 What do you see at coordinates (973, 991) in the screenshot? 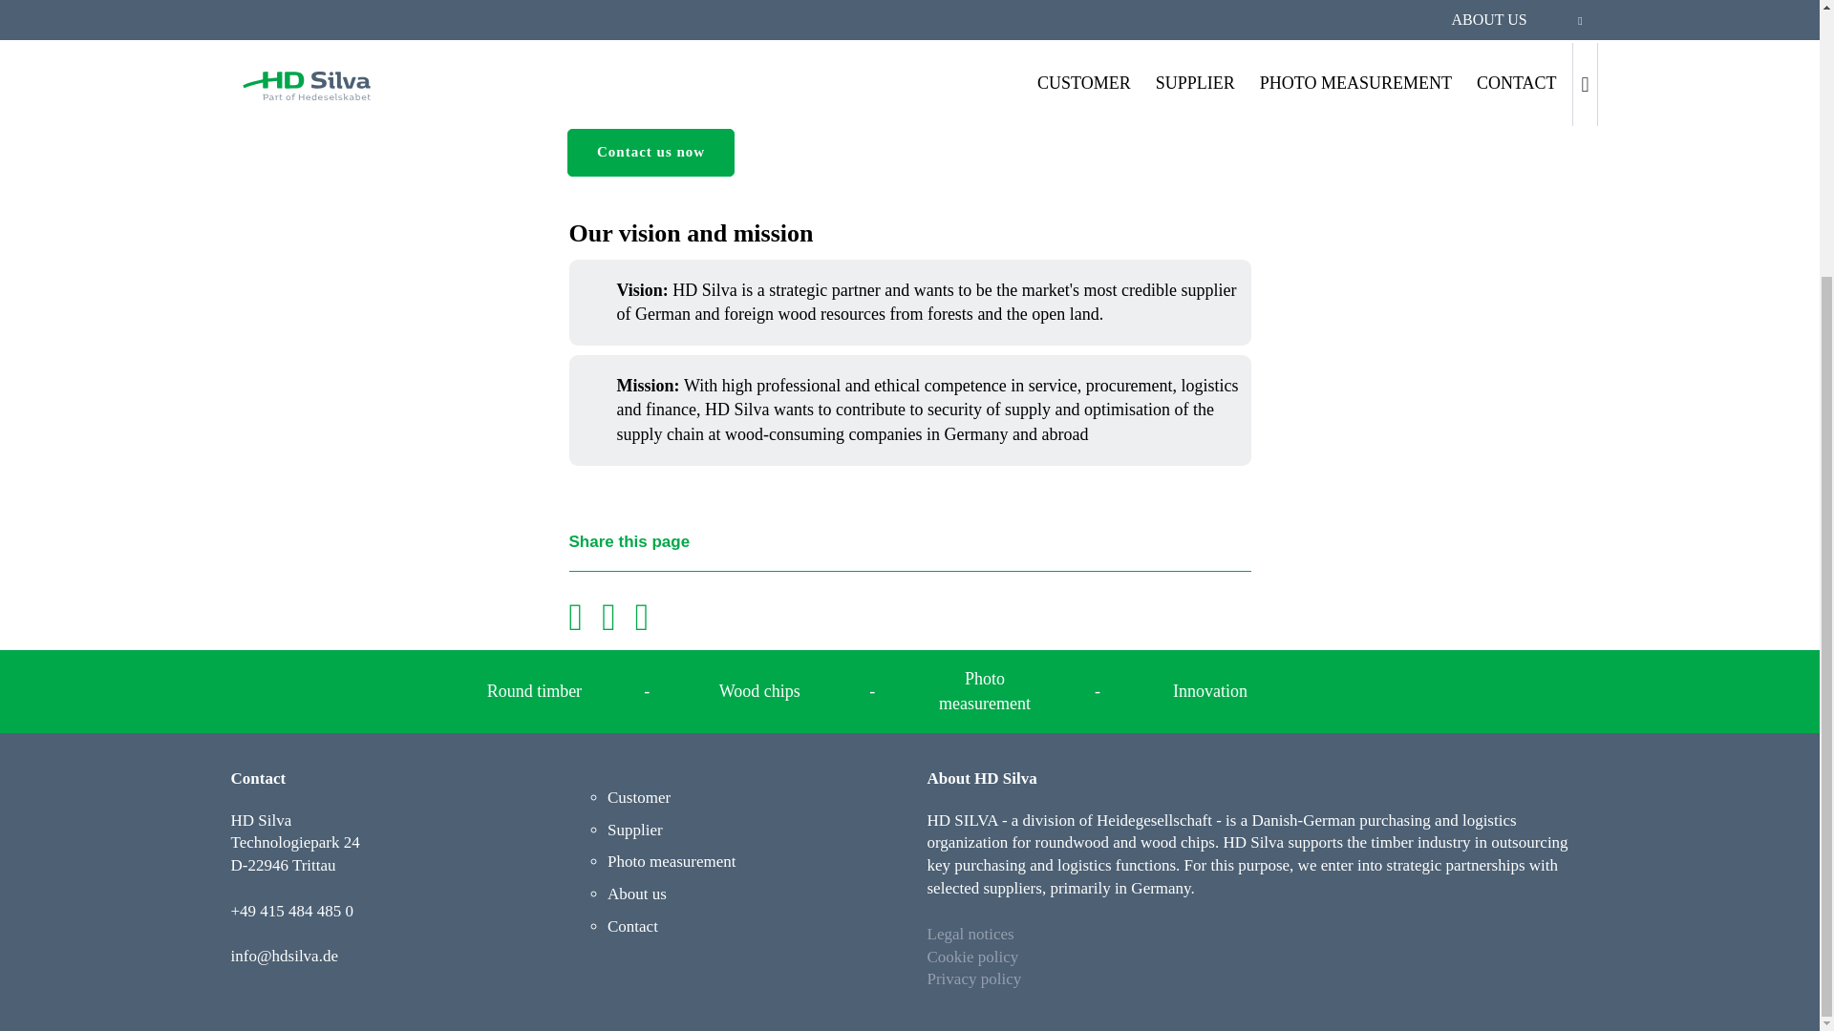
I see `Privacy policy` at bounding box center [973, 991].